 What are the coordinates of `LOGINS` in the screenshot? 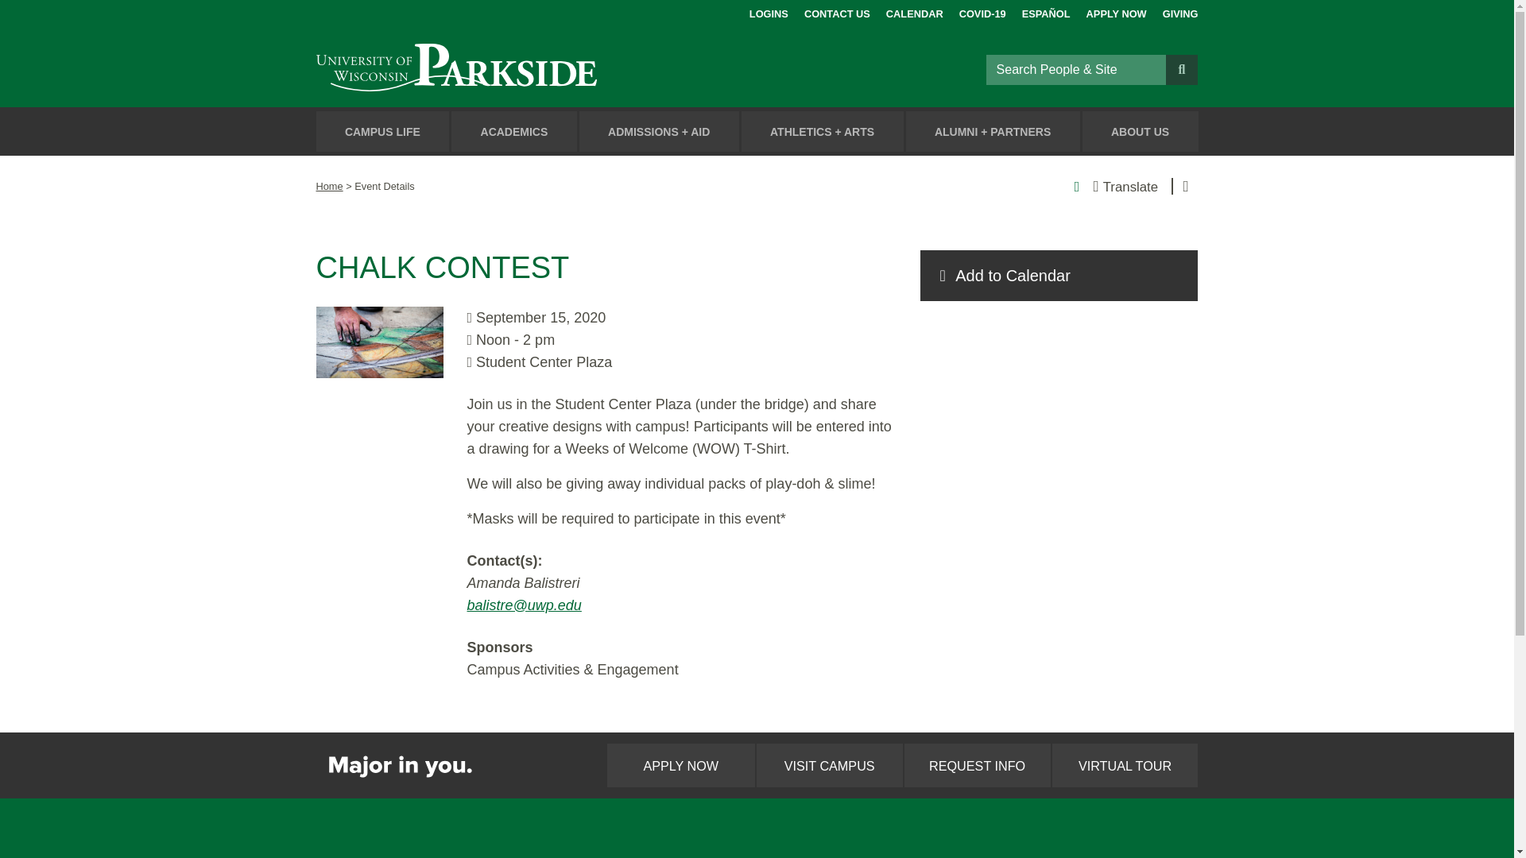 It's located at (769, 11).